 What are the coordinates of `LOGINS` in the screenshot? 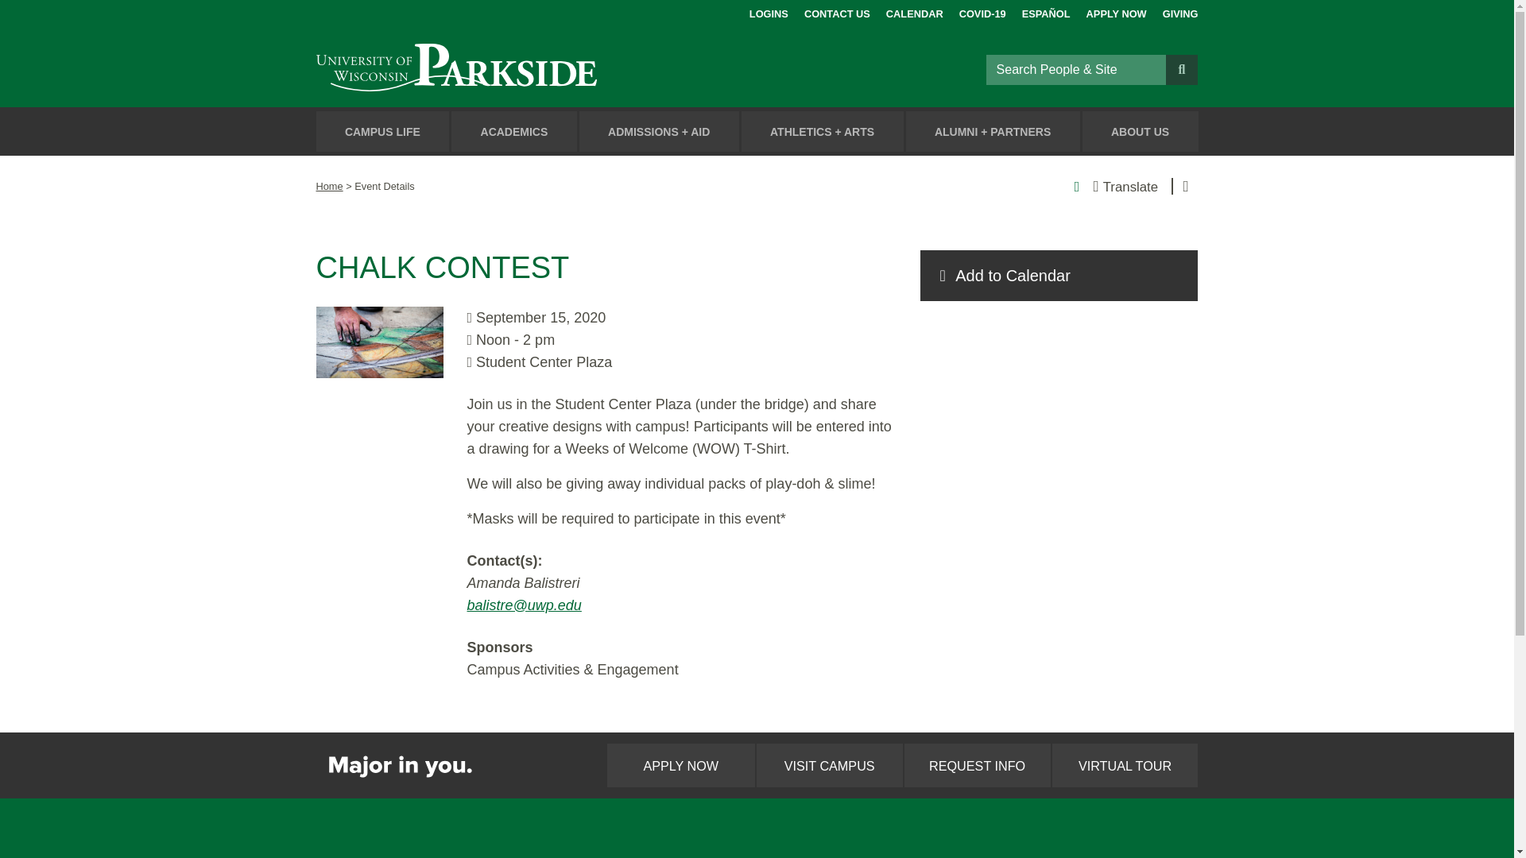 It's located at (769, 11).